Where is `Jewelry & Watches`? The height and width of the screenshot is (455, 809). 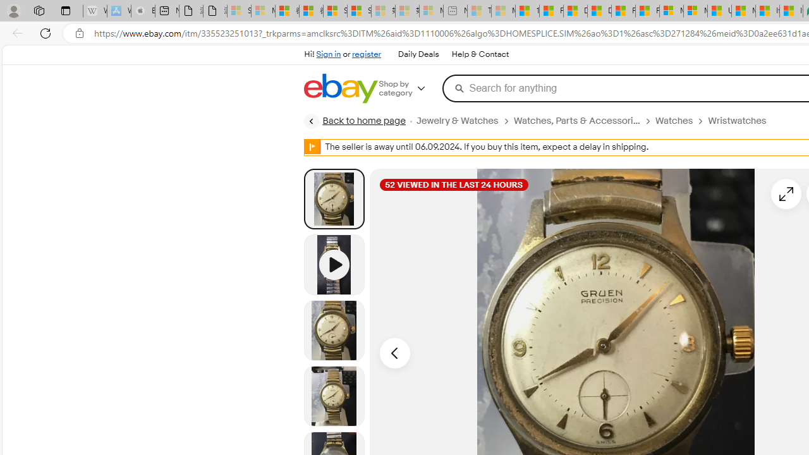 Jewelry & Watches is located at coordinates (464, 121).